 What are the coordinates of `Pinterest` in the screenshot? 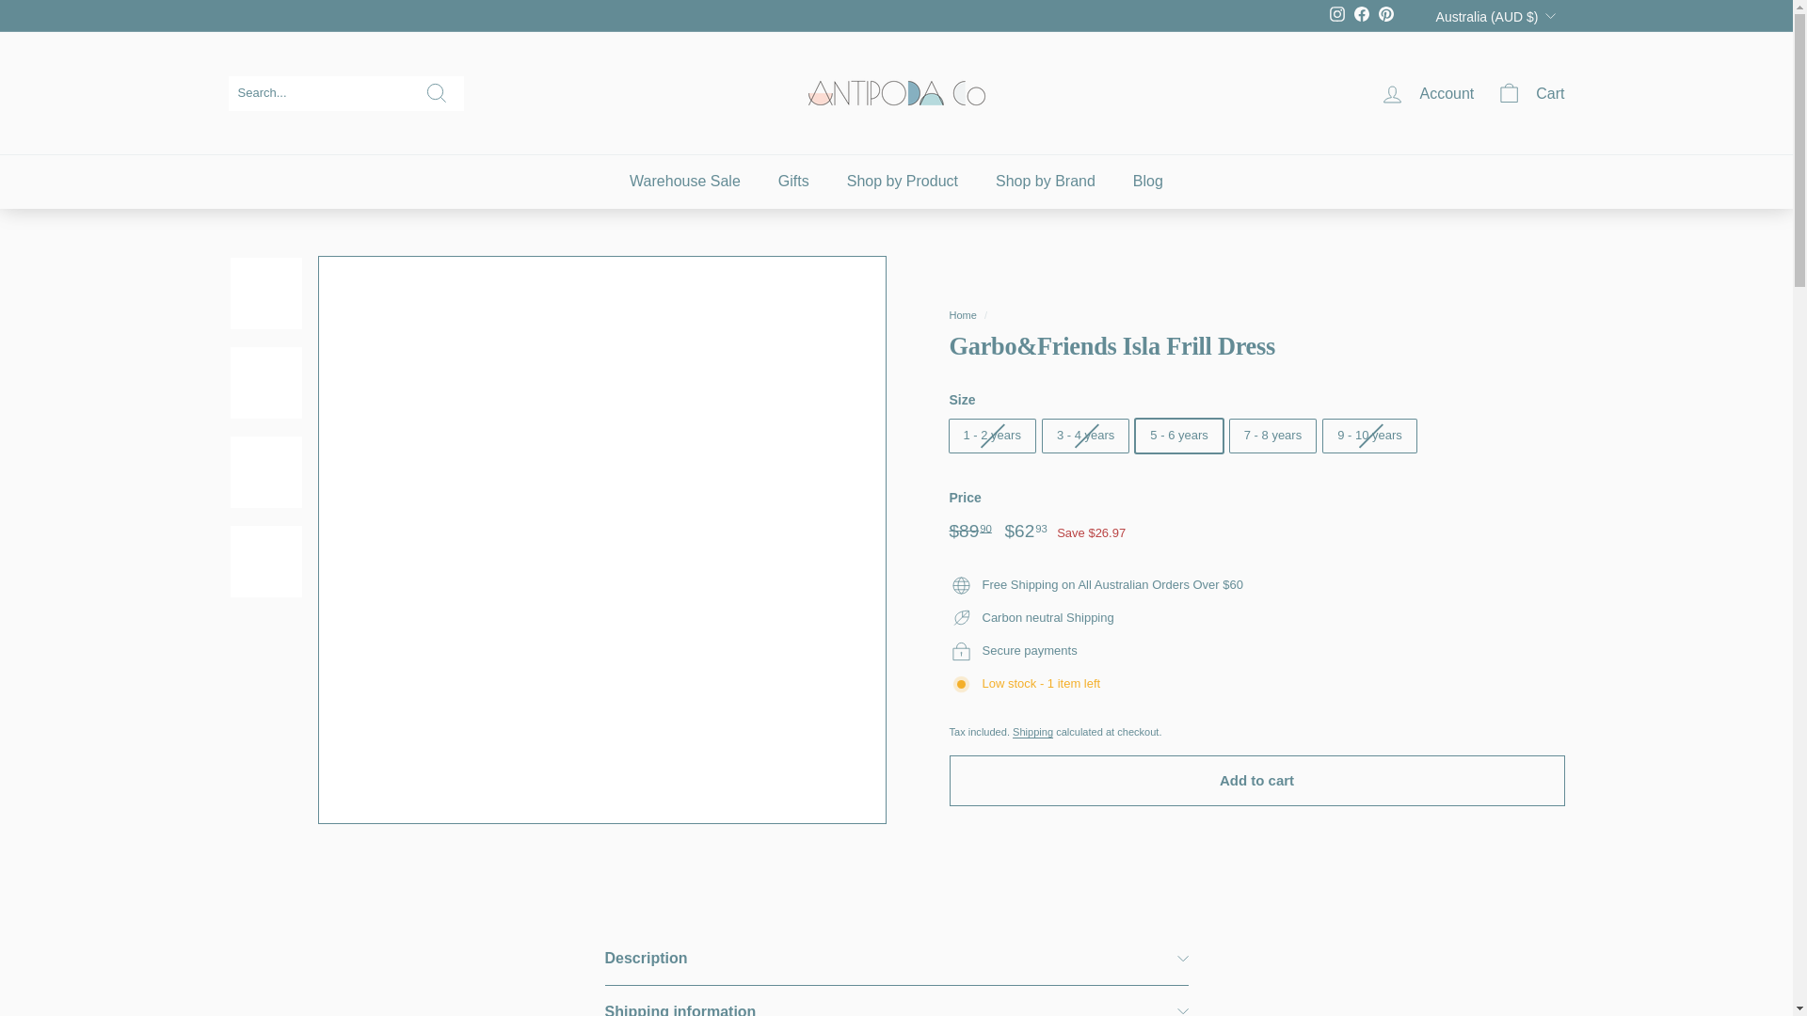 It's located at (1385, 16).